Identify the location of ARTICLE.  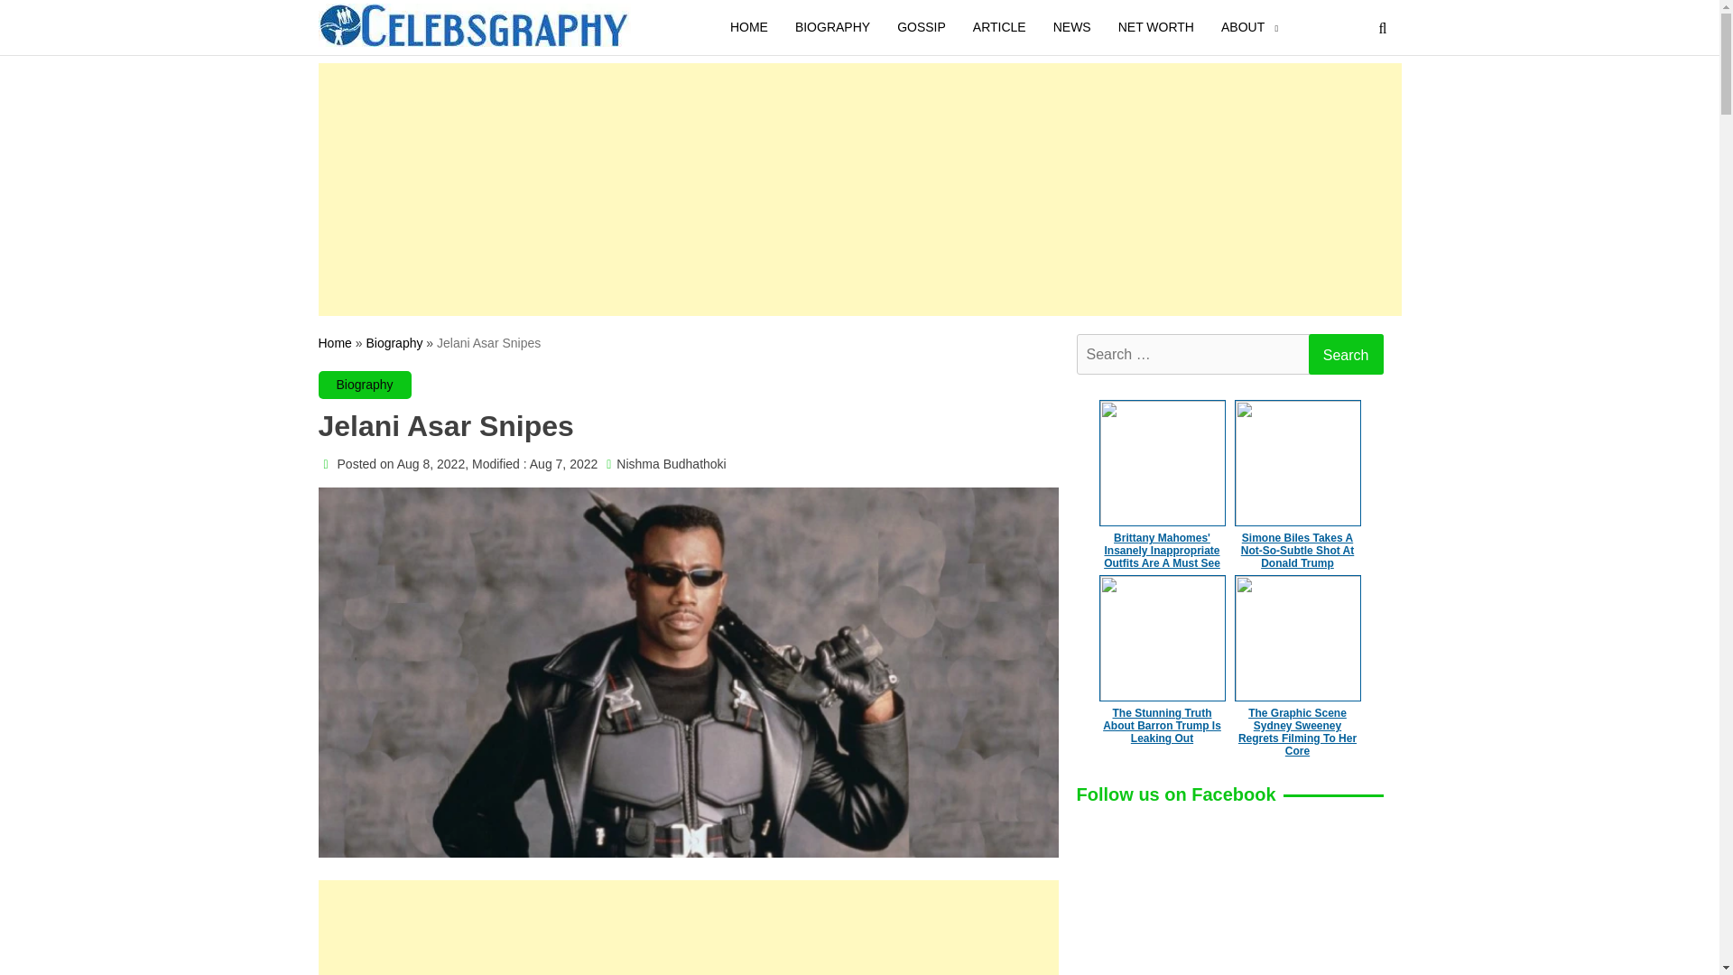
(1000, 27).